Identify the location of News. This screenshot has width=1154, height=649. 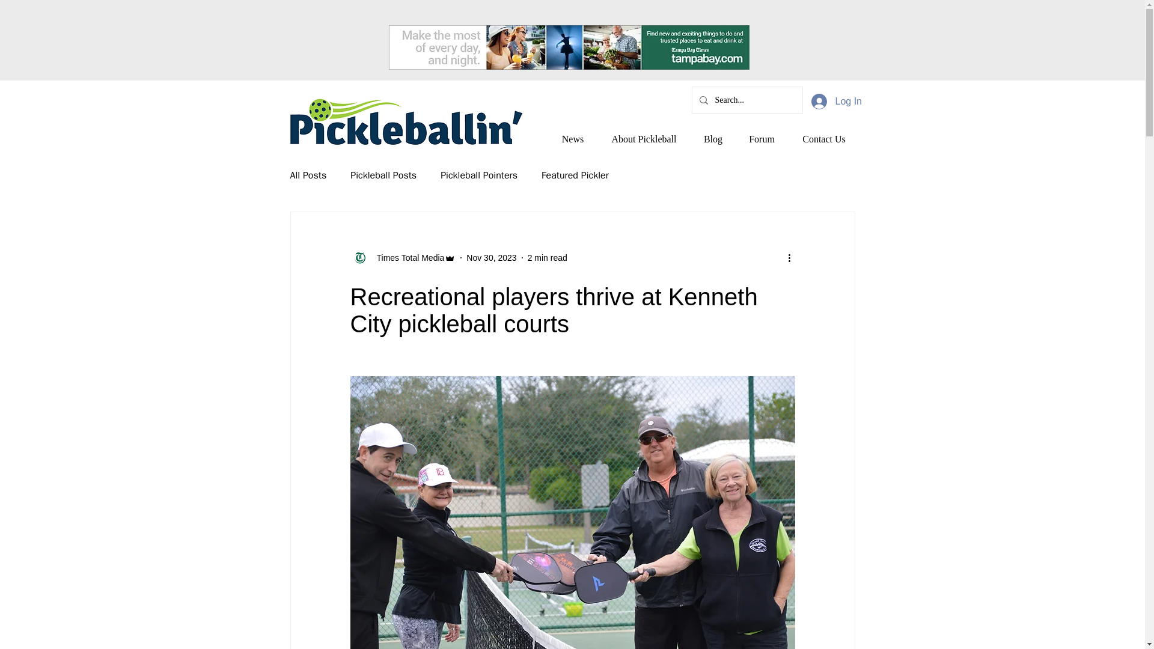
(572, 139).